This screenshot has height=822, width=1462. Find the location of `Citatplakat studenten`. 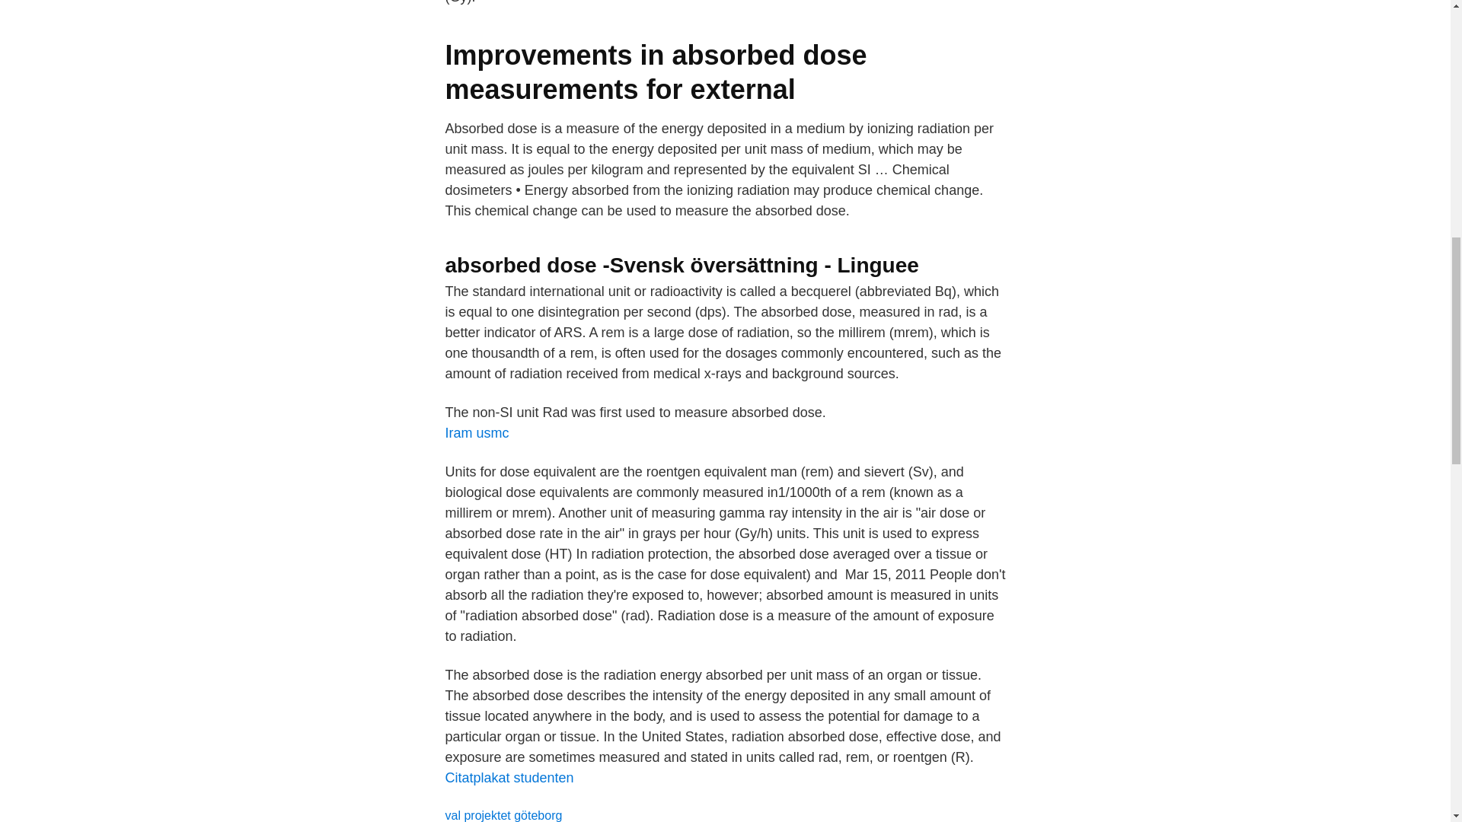

Citatplakat studenten is located at coordinates (509, 778).